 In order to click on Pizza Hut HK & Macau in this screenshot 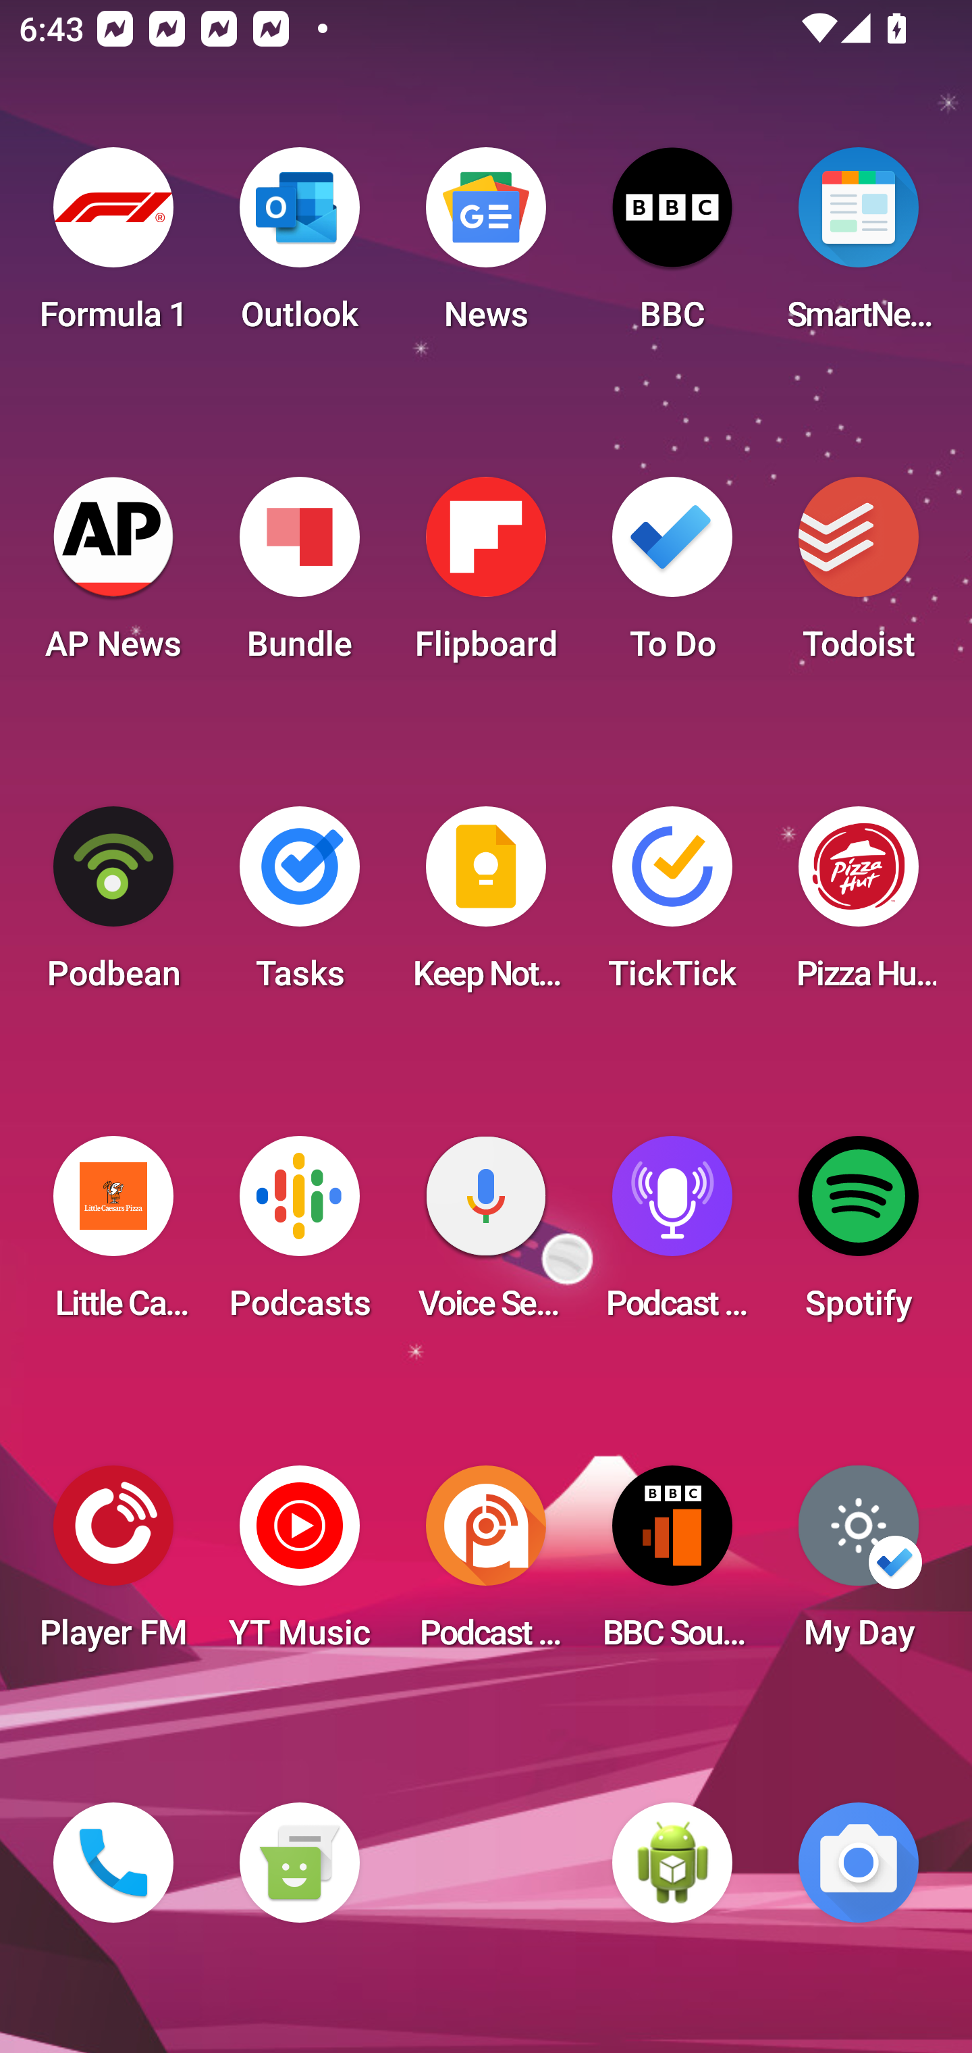, I will do `click(859, 906)`.